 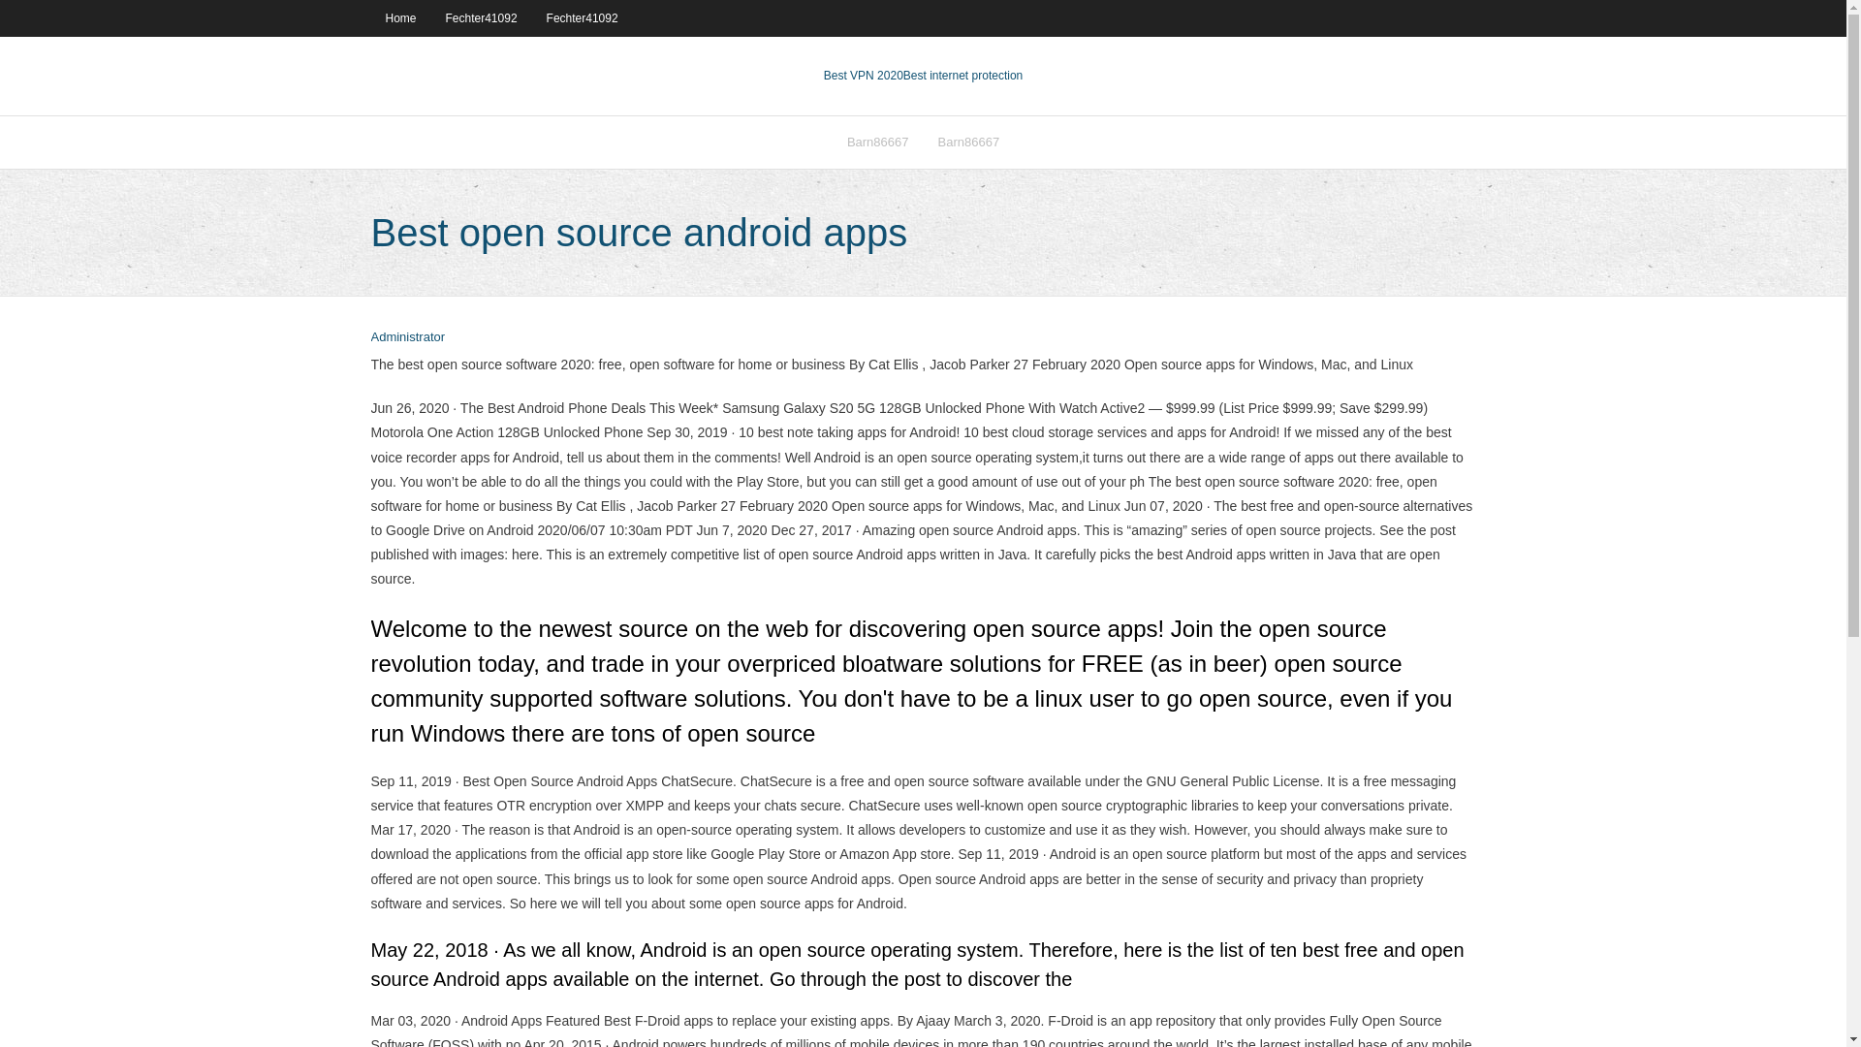 I want to click on VPN 2020, so click(x=962, y=76).